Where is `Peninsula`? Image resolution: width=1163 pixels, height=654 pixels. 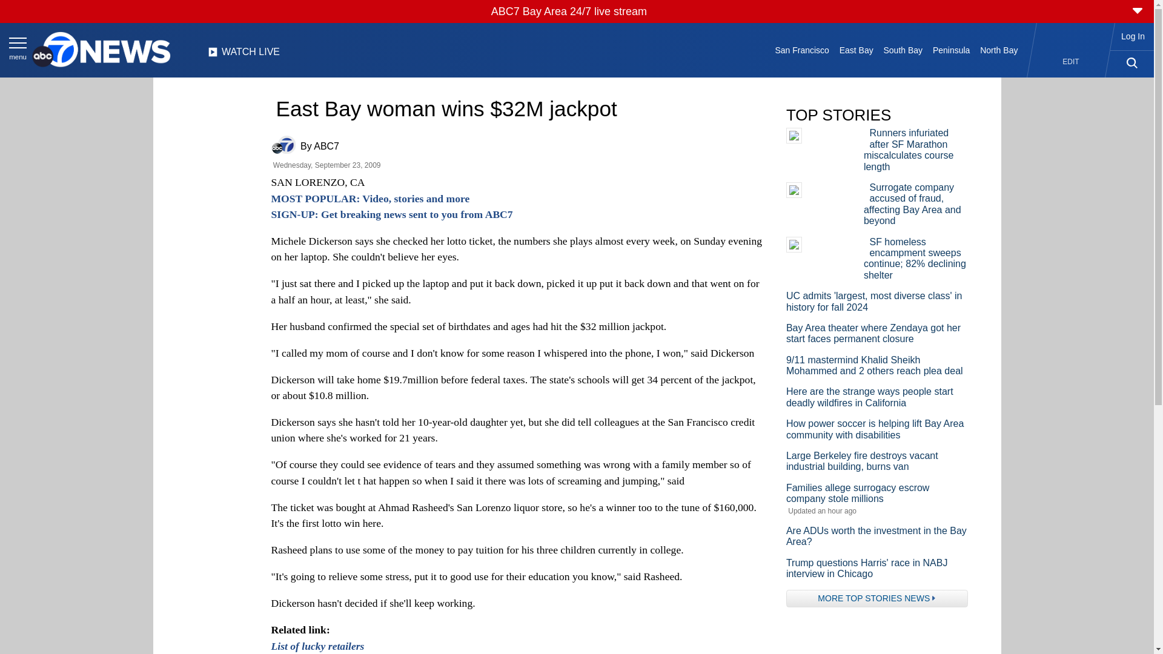
Peninsula is located at coordinates (952, 50).